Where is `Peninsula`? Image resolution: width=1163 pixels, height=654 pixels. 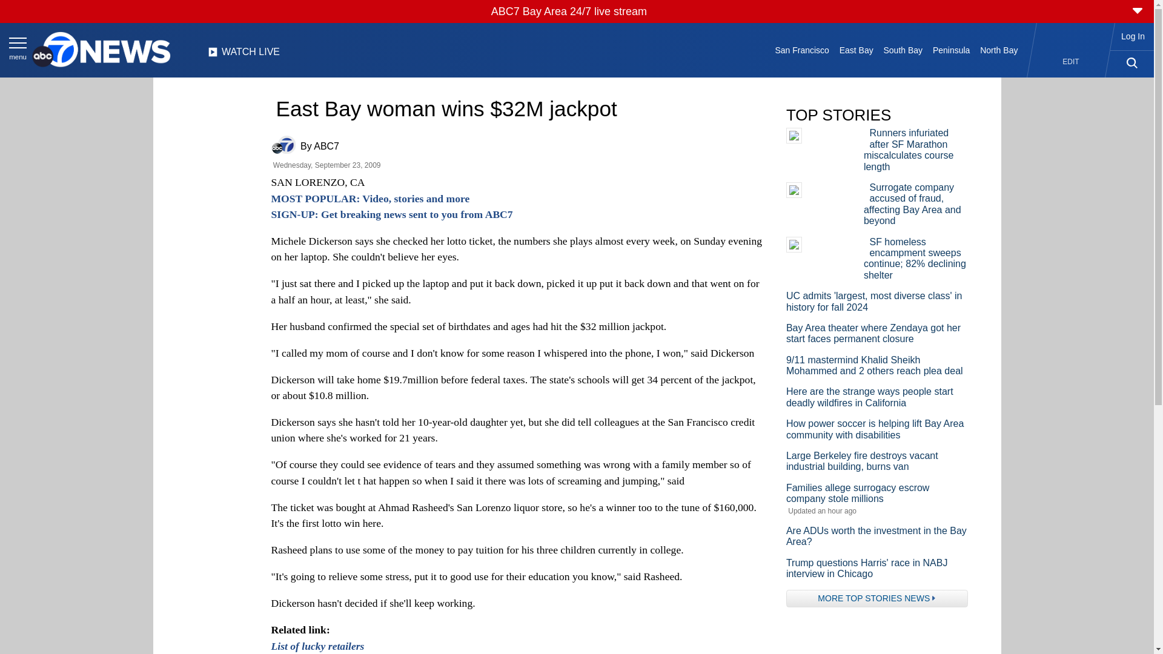
Peninsula is located at coordinates (952, 50).